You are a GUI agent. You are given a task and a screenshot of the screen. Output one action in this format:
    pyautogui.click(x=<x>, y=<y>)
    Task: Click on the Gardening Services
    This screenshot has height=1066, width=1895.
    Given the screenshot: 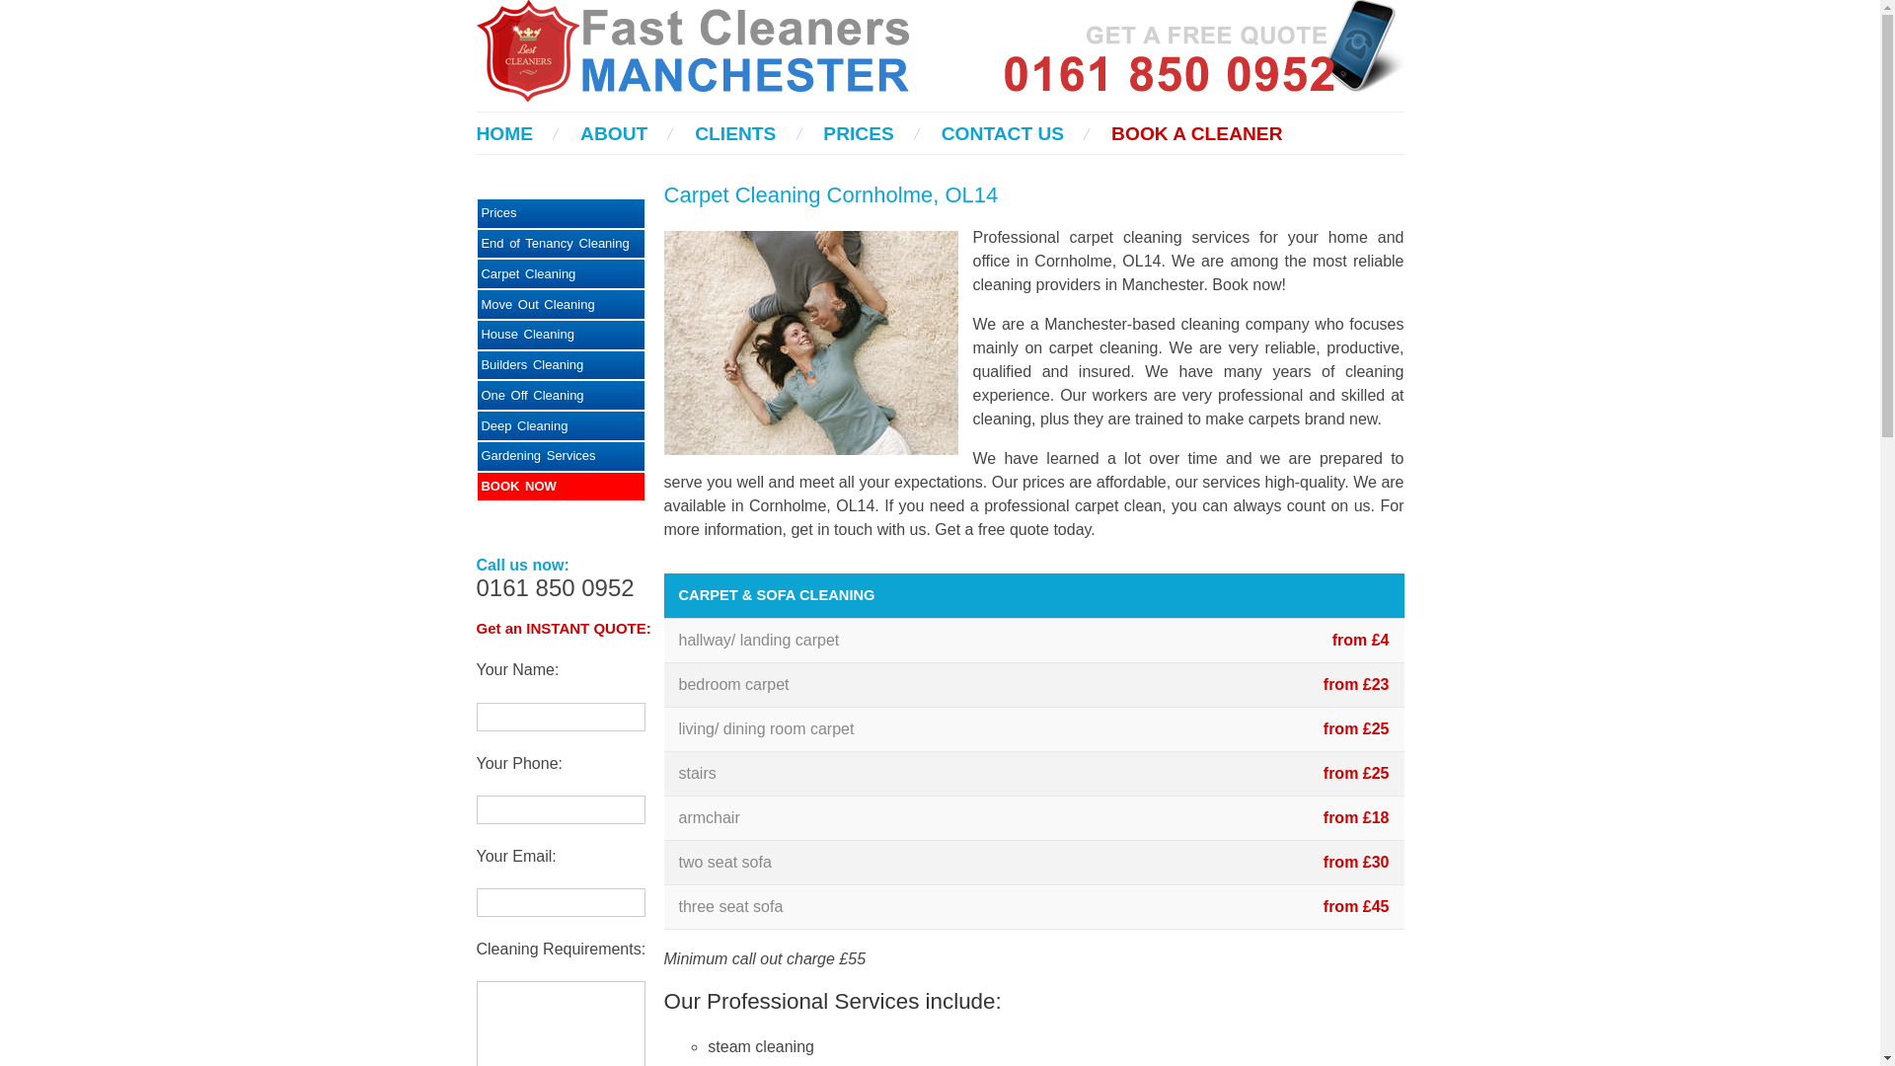 What is the action you would take?
    pyautogui.click(x=561, y=456)
    